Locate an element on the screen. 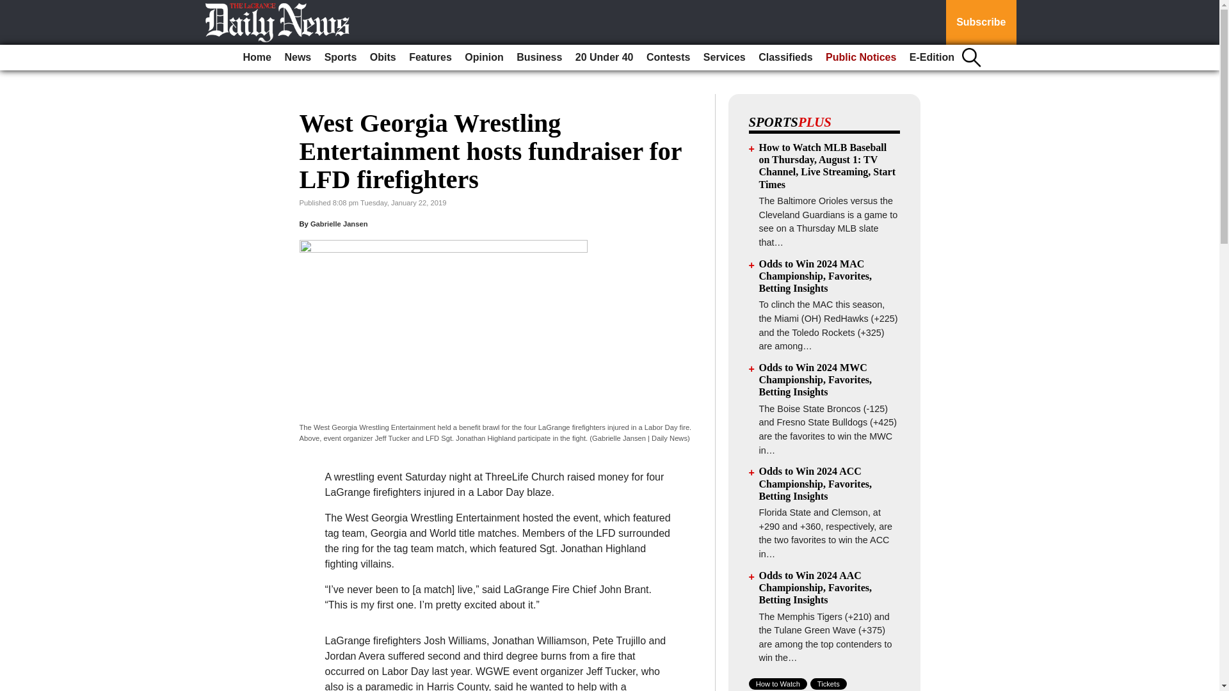  Obits is located at coordinates (383, 58).